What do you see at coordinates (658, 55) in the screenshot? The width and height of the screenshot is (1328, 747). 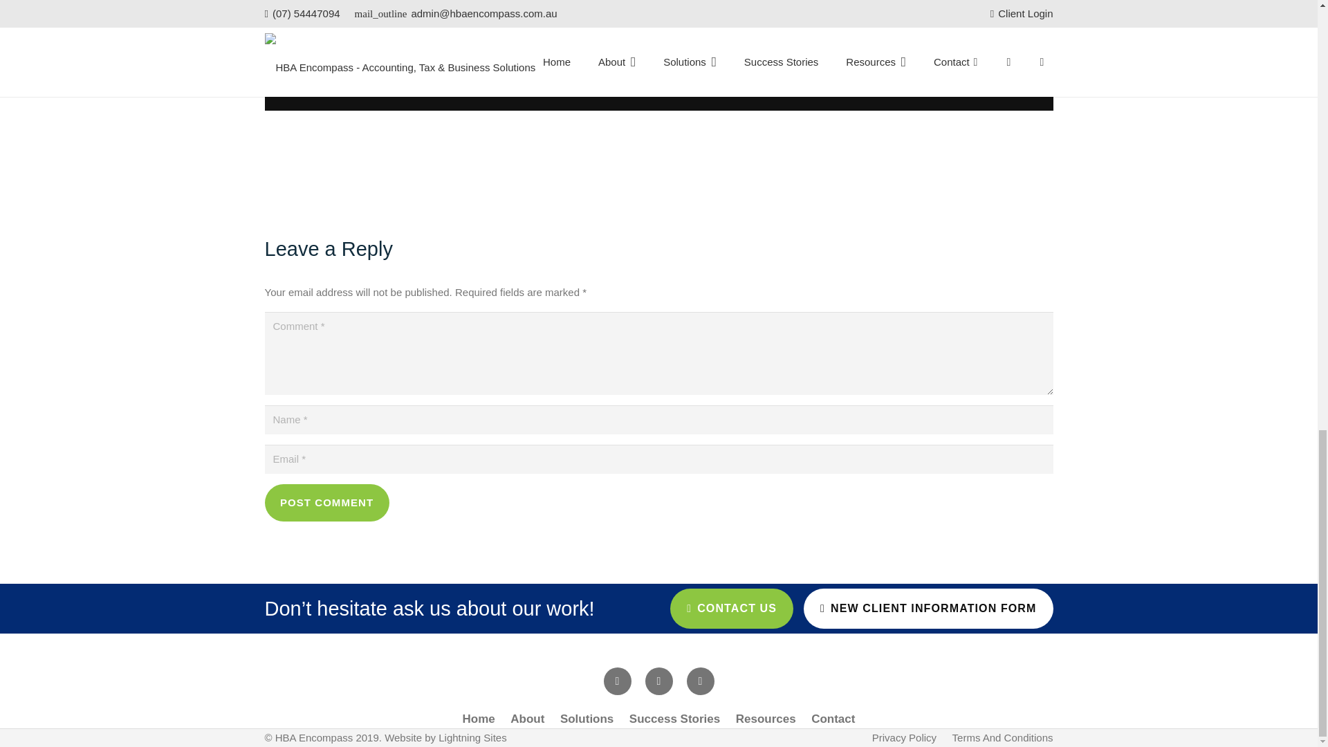 I see `Youtube video player` at bounding box center [658, 55].